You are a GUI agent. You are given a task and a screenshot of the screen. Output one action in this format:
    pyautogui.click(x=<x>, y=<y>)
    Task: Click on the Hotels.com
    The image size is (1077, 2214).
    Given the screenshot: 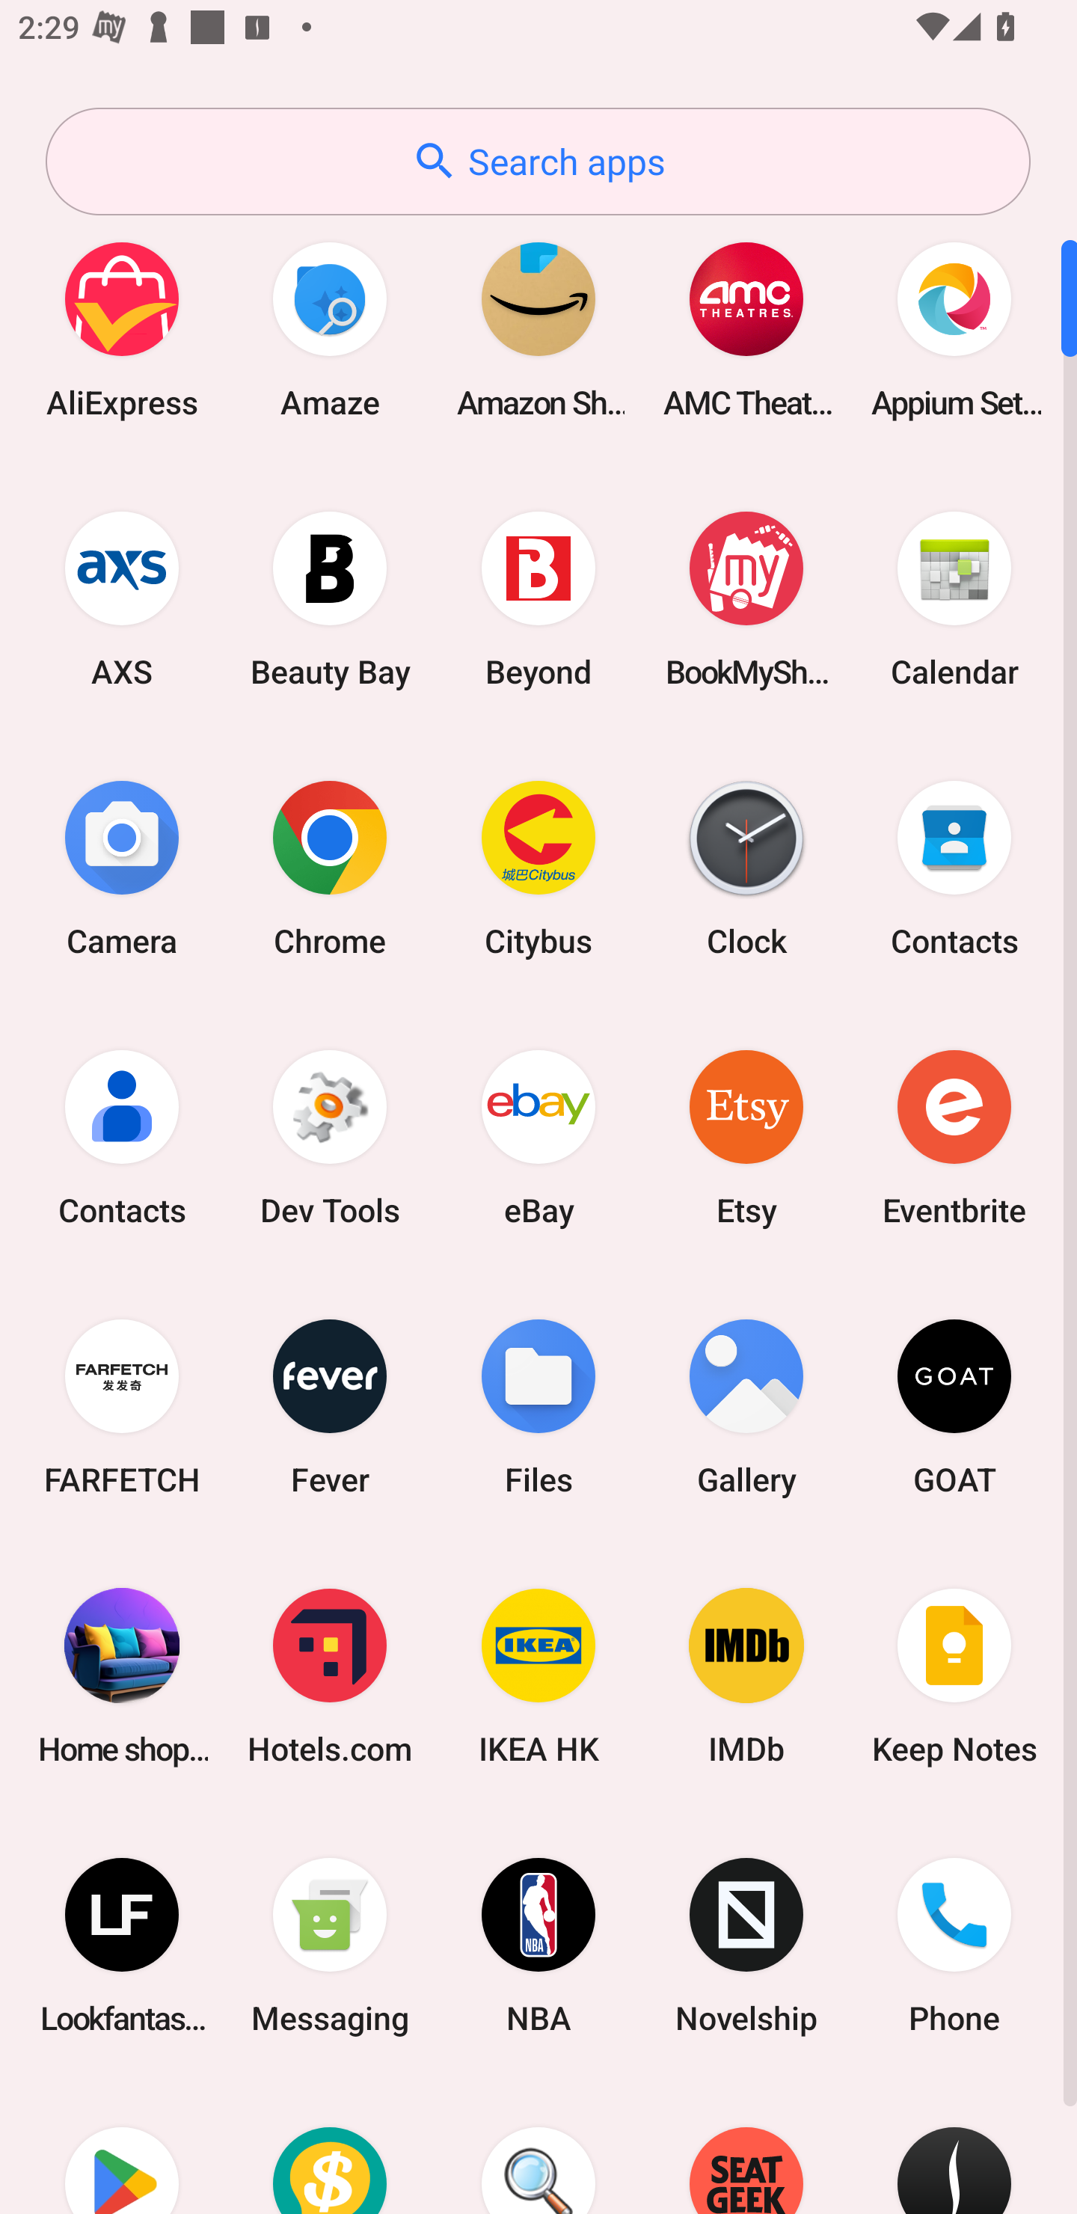 What is the action you would take?
    pyautogui.click(x=330, y=1675)
    